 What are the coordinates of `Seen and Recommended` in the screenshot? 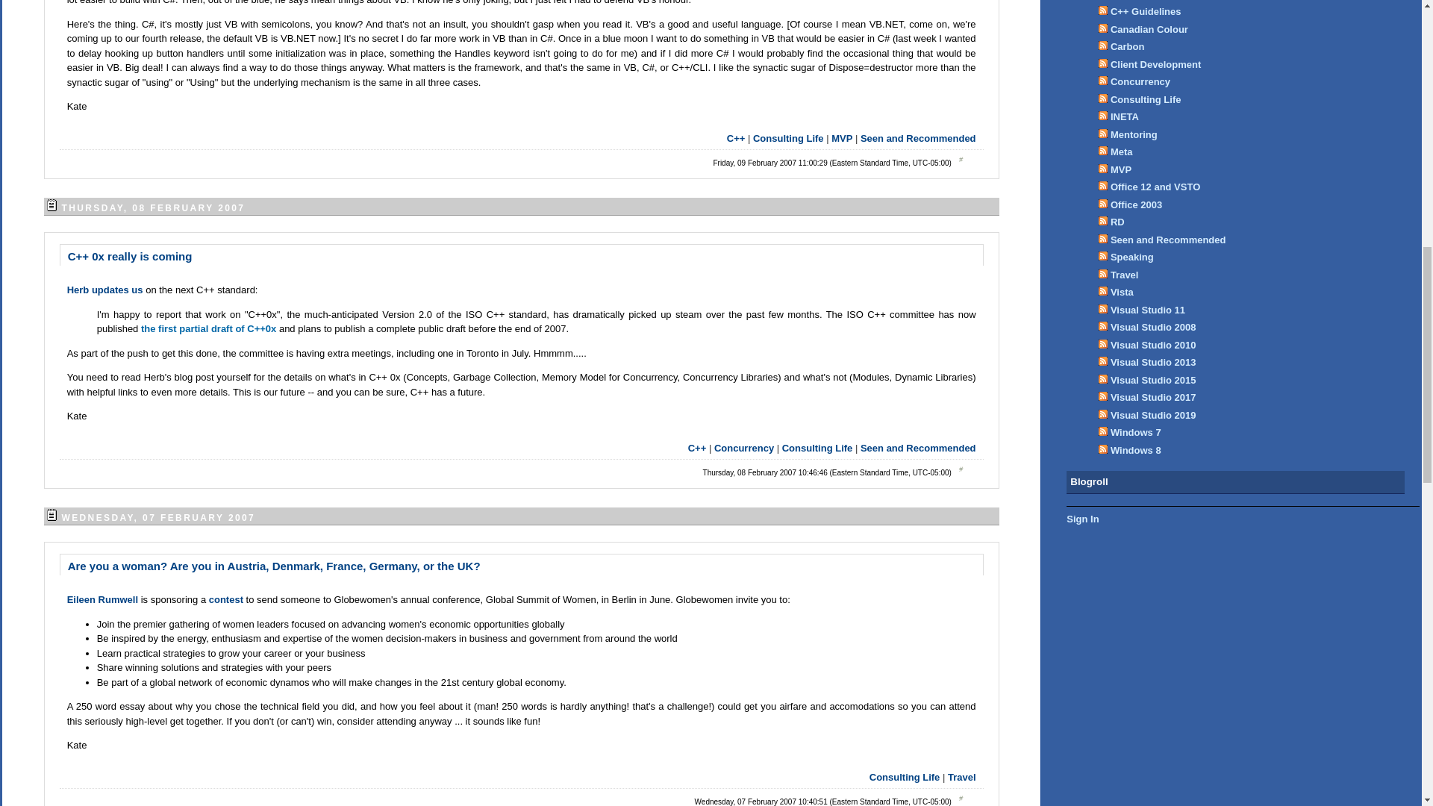 It's located at (918, 446).